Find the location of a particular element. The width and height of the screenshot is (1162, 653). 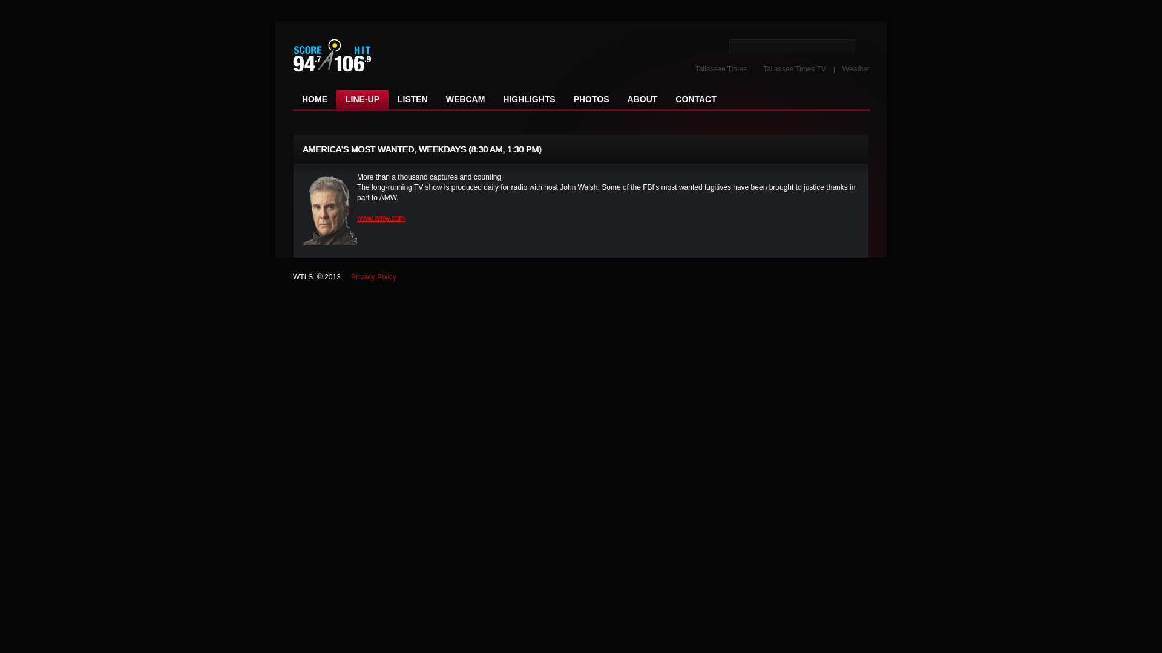

ABOUT is located at coordinates (643, 100).